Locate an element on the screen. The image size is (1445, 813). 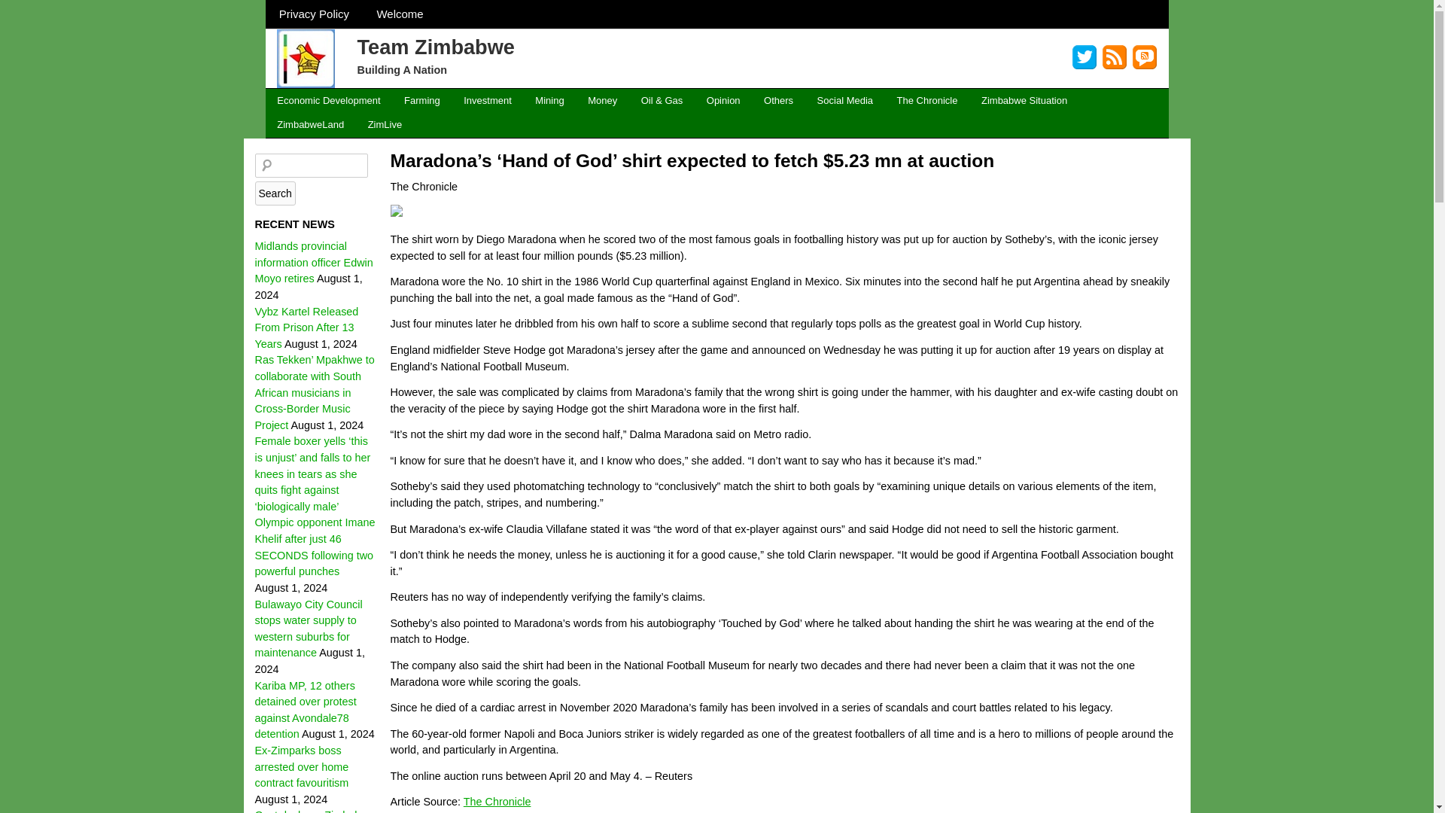
Team Zimbabwe is located at coordinates (435, 46).